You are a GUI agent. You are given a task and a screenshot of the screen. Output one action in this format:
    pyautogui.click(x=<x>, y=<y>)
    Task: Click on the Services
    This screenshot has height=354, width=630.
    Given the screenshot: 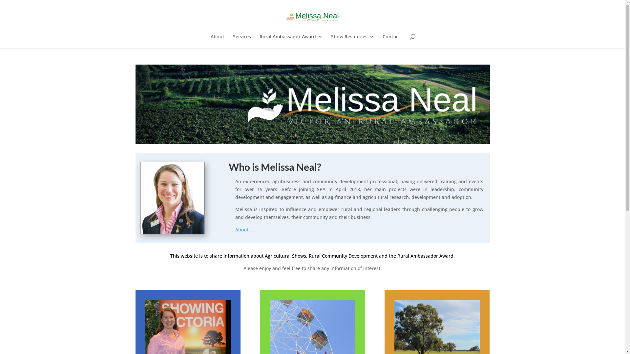 What is the action you would take?
    pyautogui.click(x=242, y=41)
    